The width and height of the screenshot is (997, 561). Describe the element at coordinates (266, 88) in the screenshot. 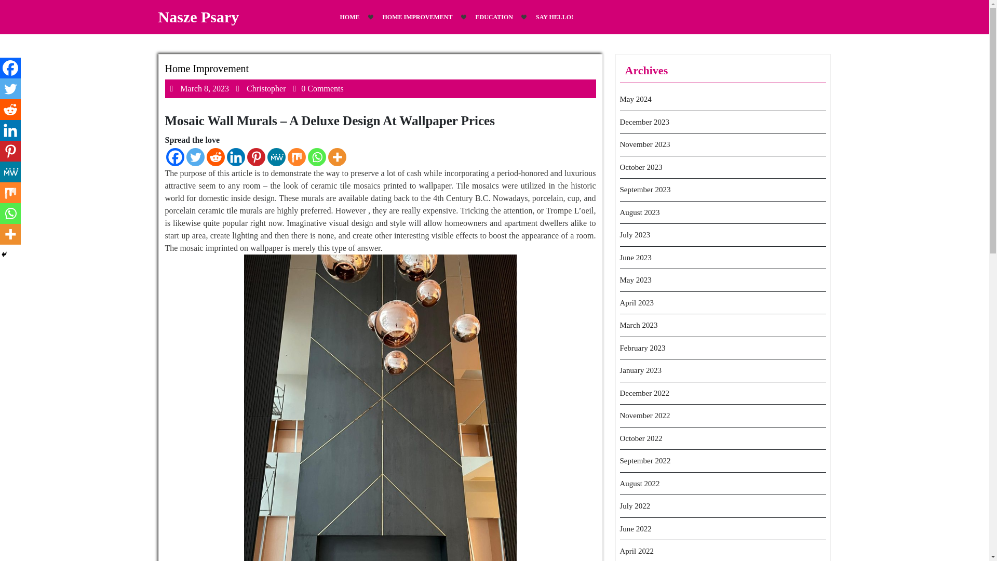

I see `EDUCATION` at that location.